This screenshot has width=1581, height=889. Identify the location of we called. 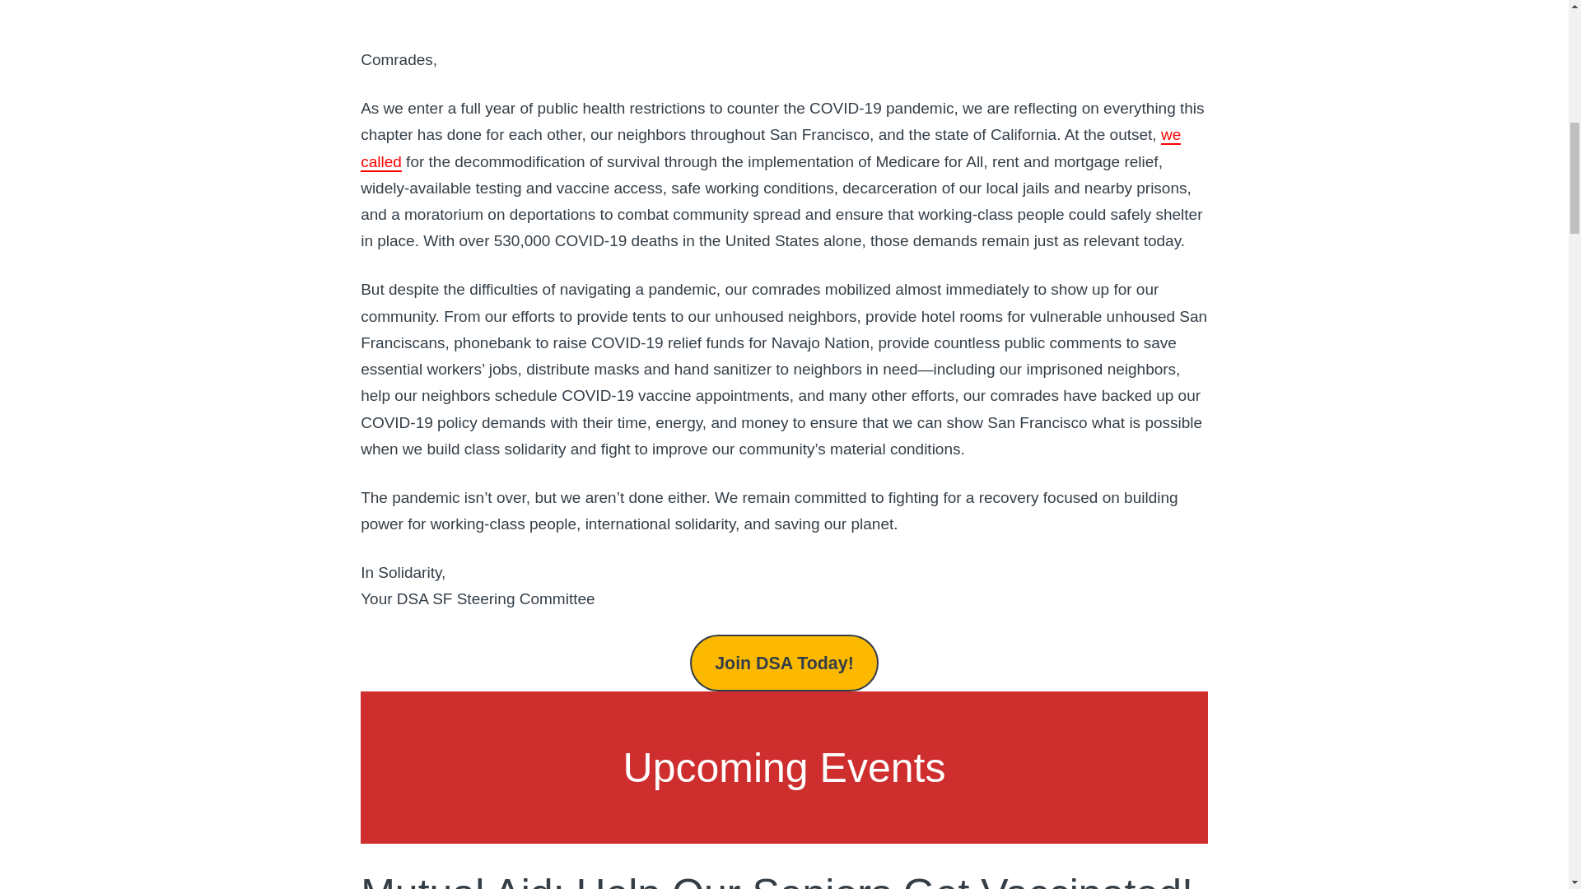
(771, 148).